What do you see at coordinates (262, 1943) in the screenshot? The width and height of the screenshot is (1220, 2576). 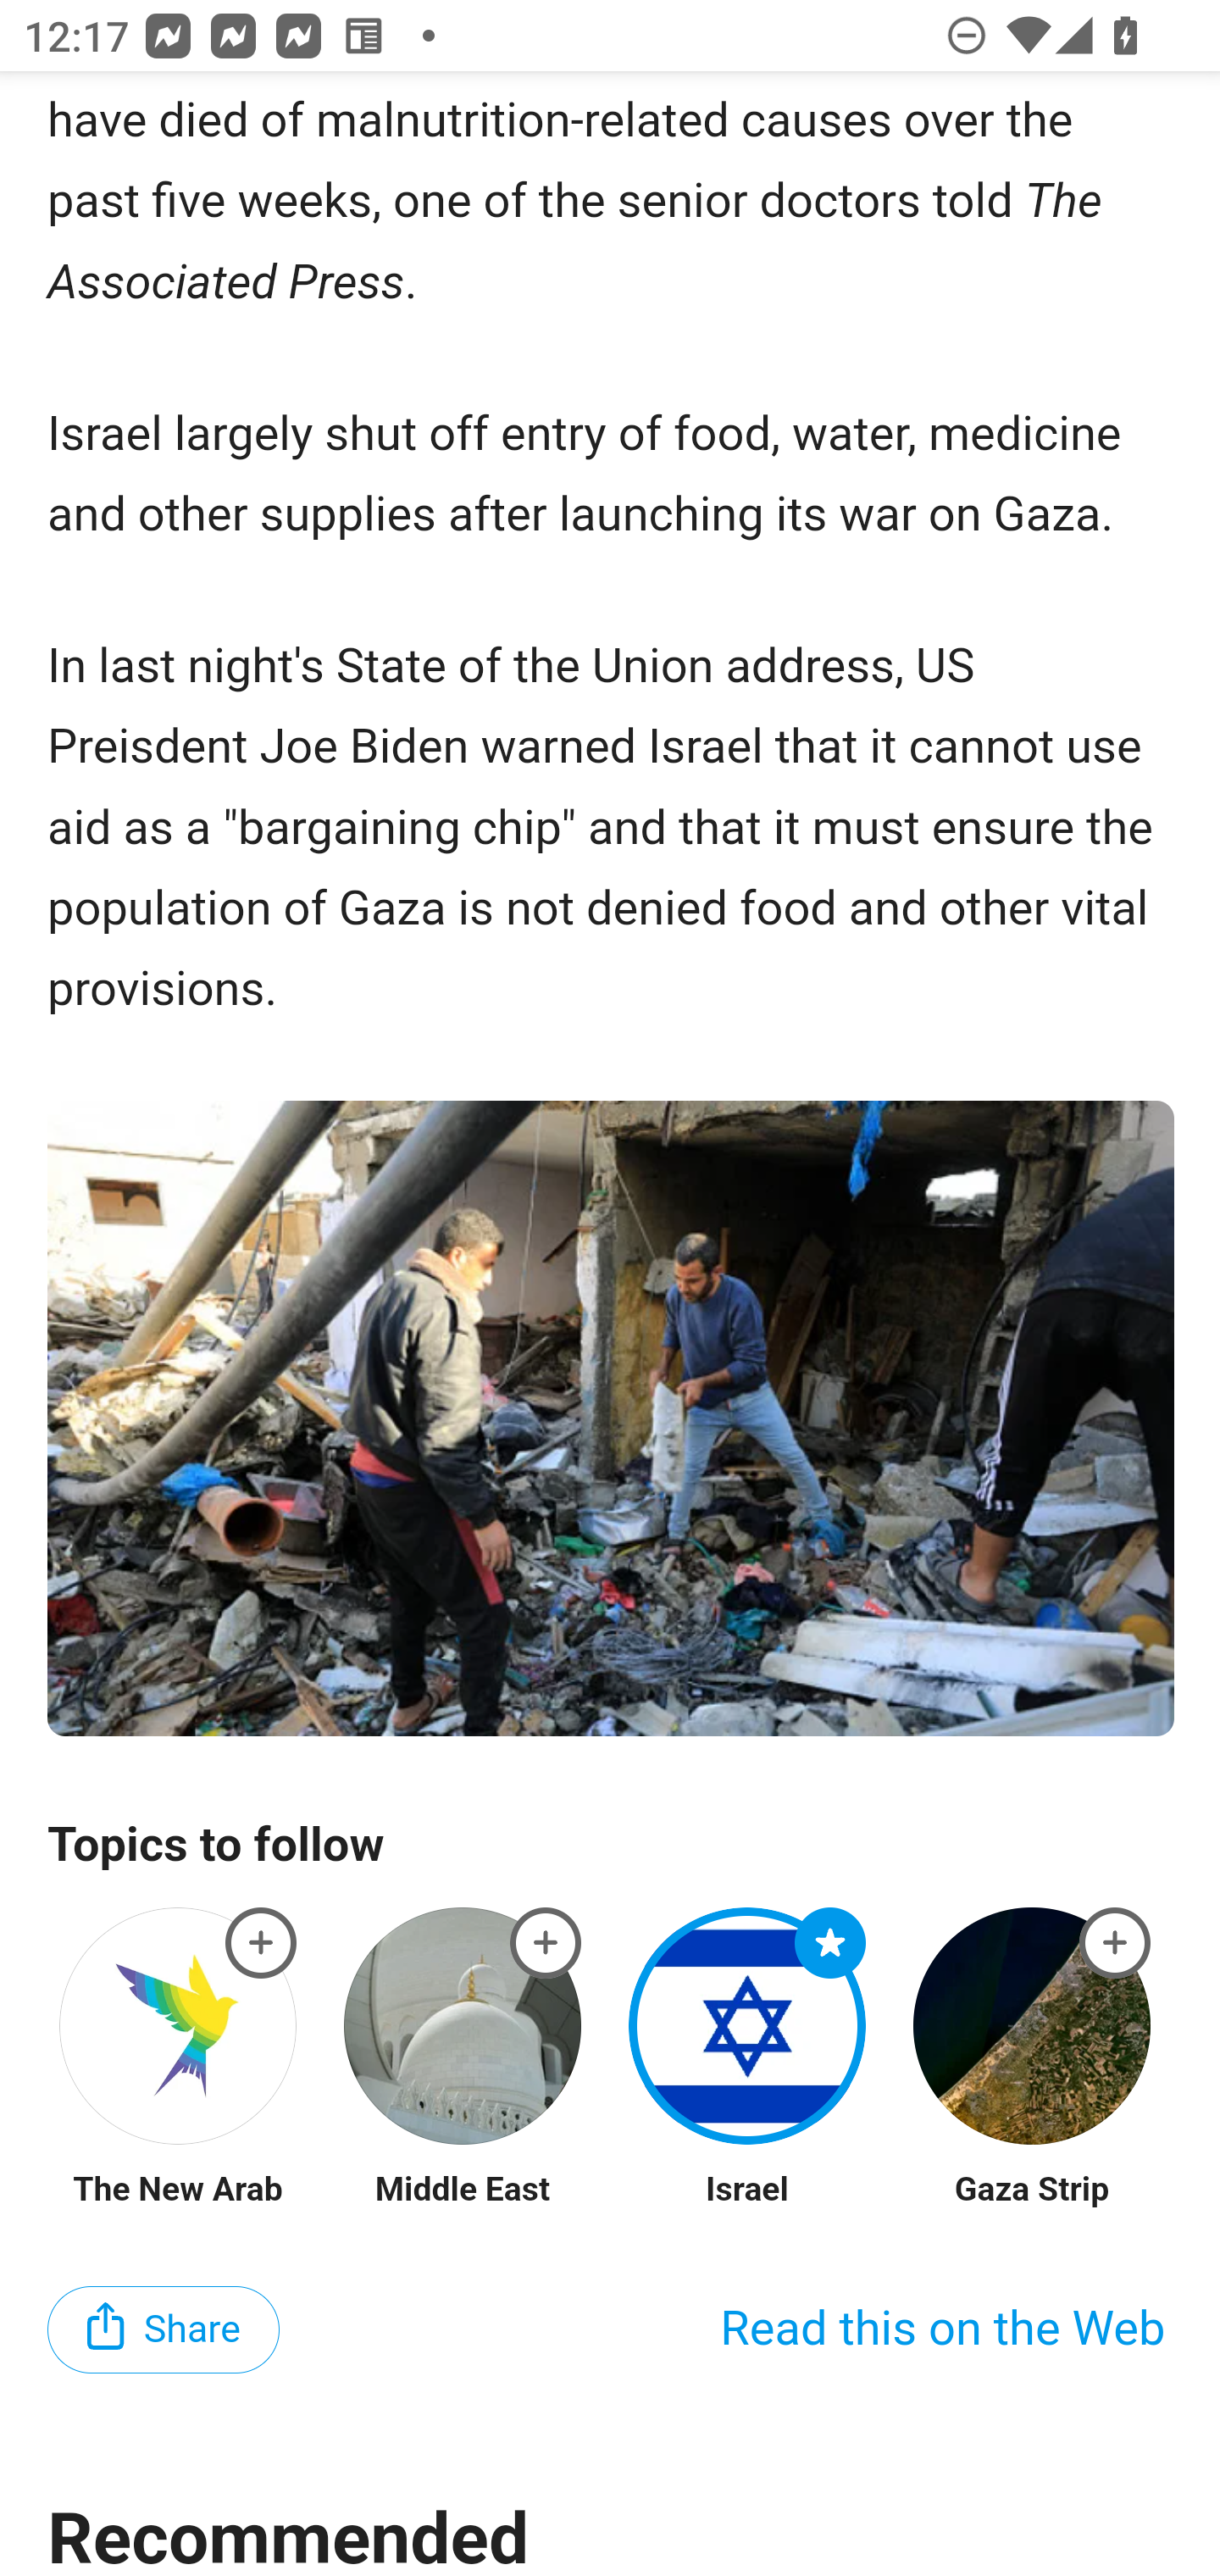 I see `israel-continues-gaza-siege-famine-deaths-rise` at bounding box center [262, 1943].